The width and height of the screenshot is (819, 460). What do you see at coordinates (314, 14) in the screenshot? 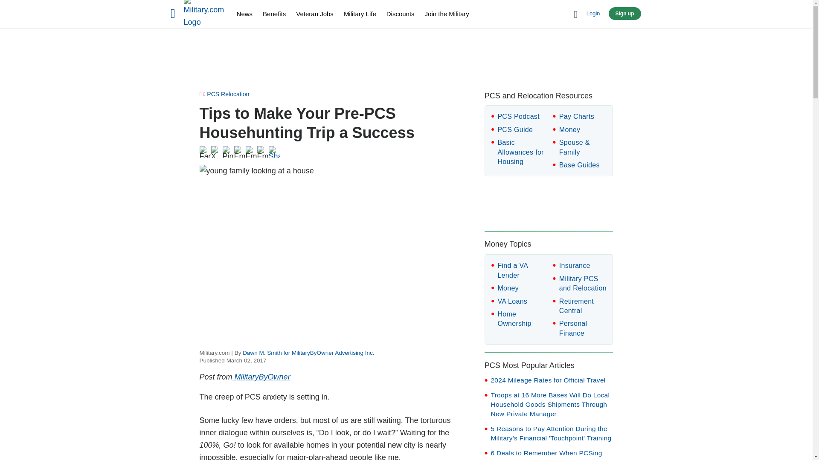
I see `Veteran Jobs` at bounding box center [314, 14].